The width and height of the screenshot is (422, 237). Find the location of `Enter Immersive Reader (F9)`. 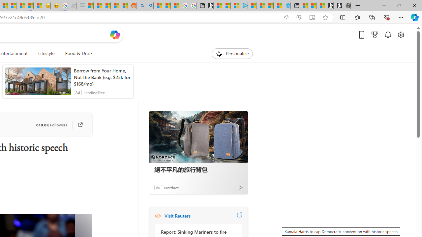

Enter Immersive Reader (F9) is located at coordinates (312, 17).